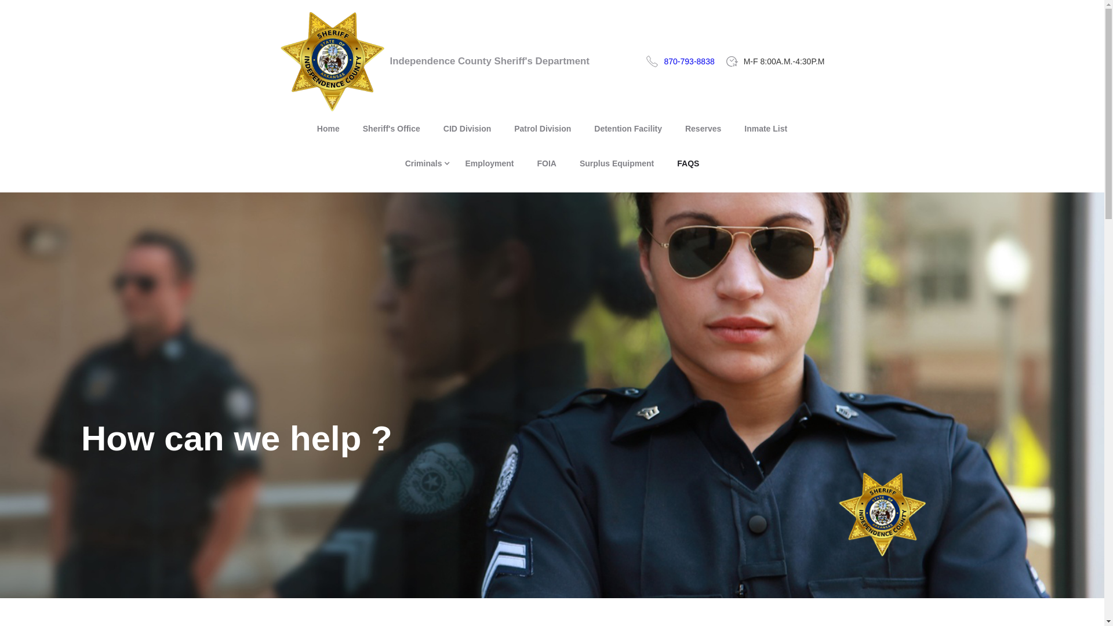 The height and width of the screenshot is (626, 1113). I want to click on Detention Facility, so click(627, 129).